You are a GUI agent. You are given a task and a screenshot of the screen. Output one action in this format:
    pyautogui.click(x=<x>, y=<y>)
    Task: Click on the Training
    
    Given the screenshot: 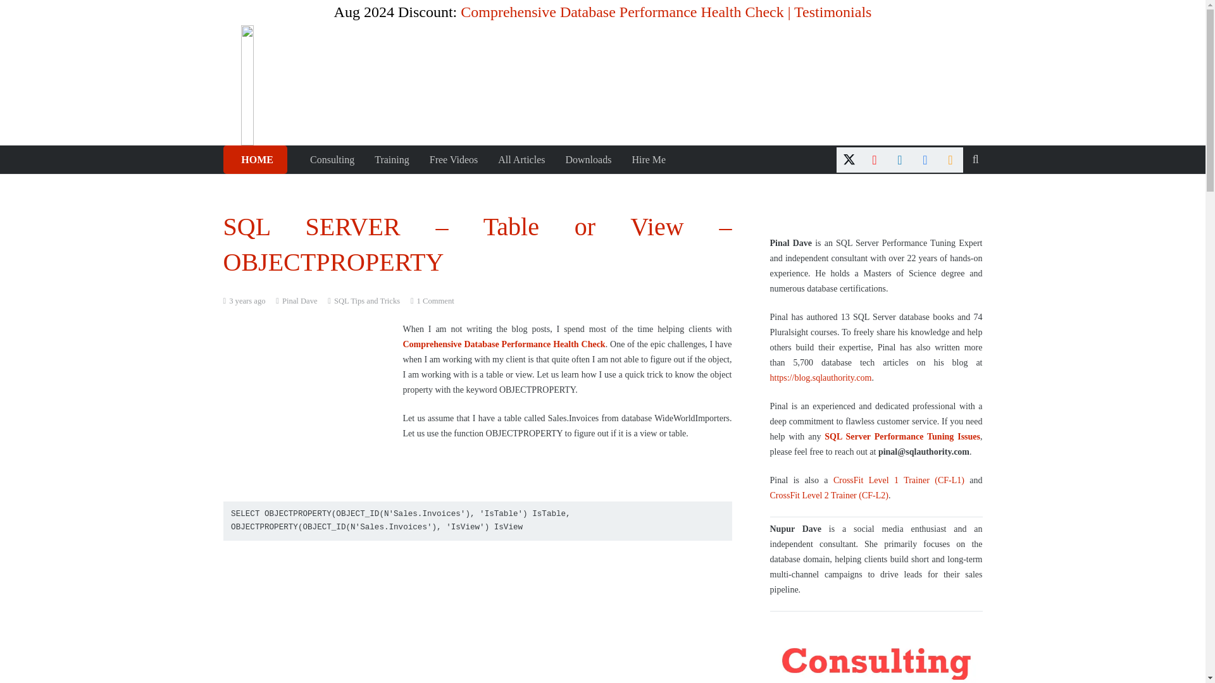 What is the action you would take?
    pyautogui.click(x=392, y=159)
    